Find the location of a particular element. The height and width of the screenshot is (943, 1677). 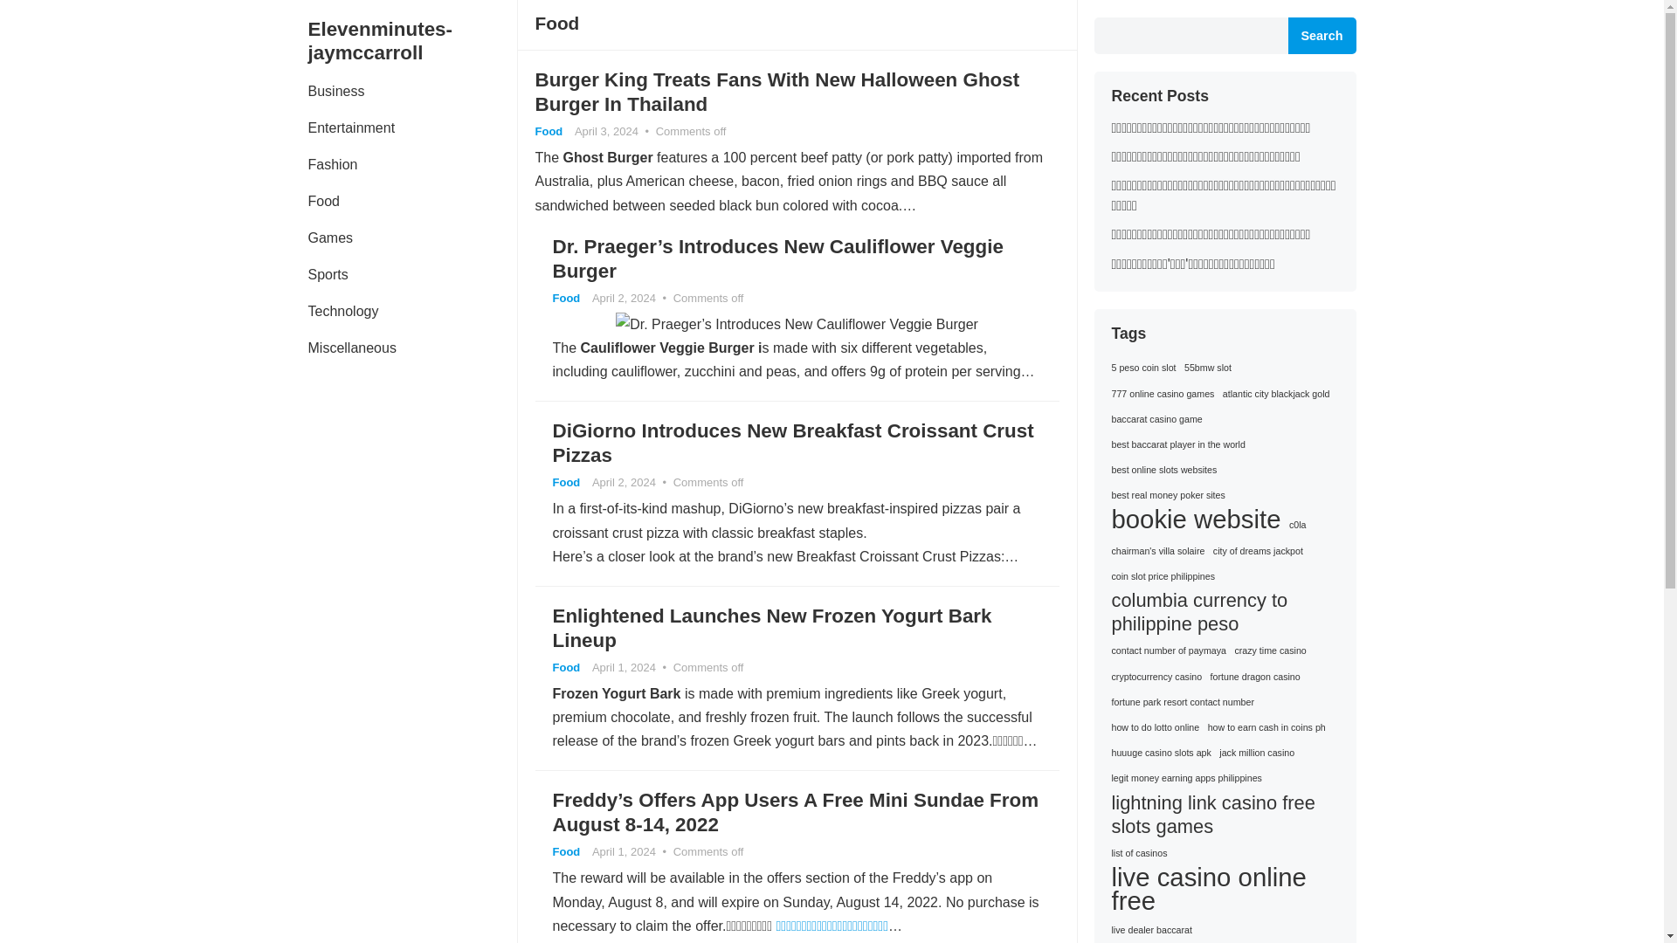

Food is located at coordinates (323, 201).